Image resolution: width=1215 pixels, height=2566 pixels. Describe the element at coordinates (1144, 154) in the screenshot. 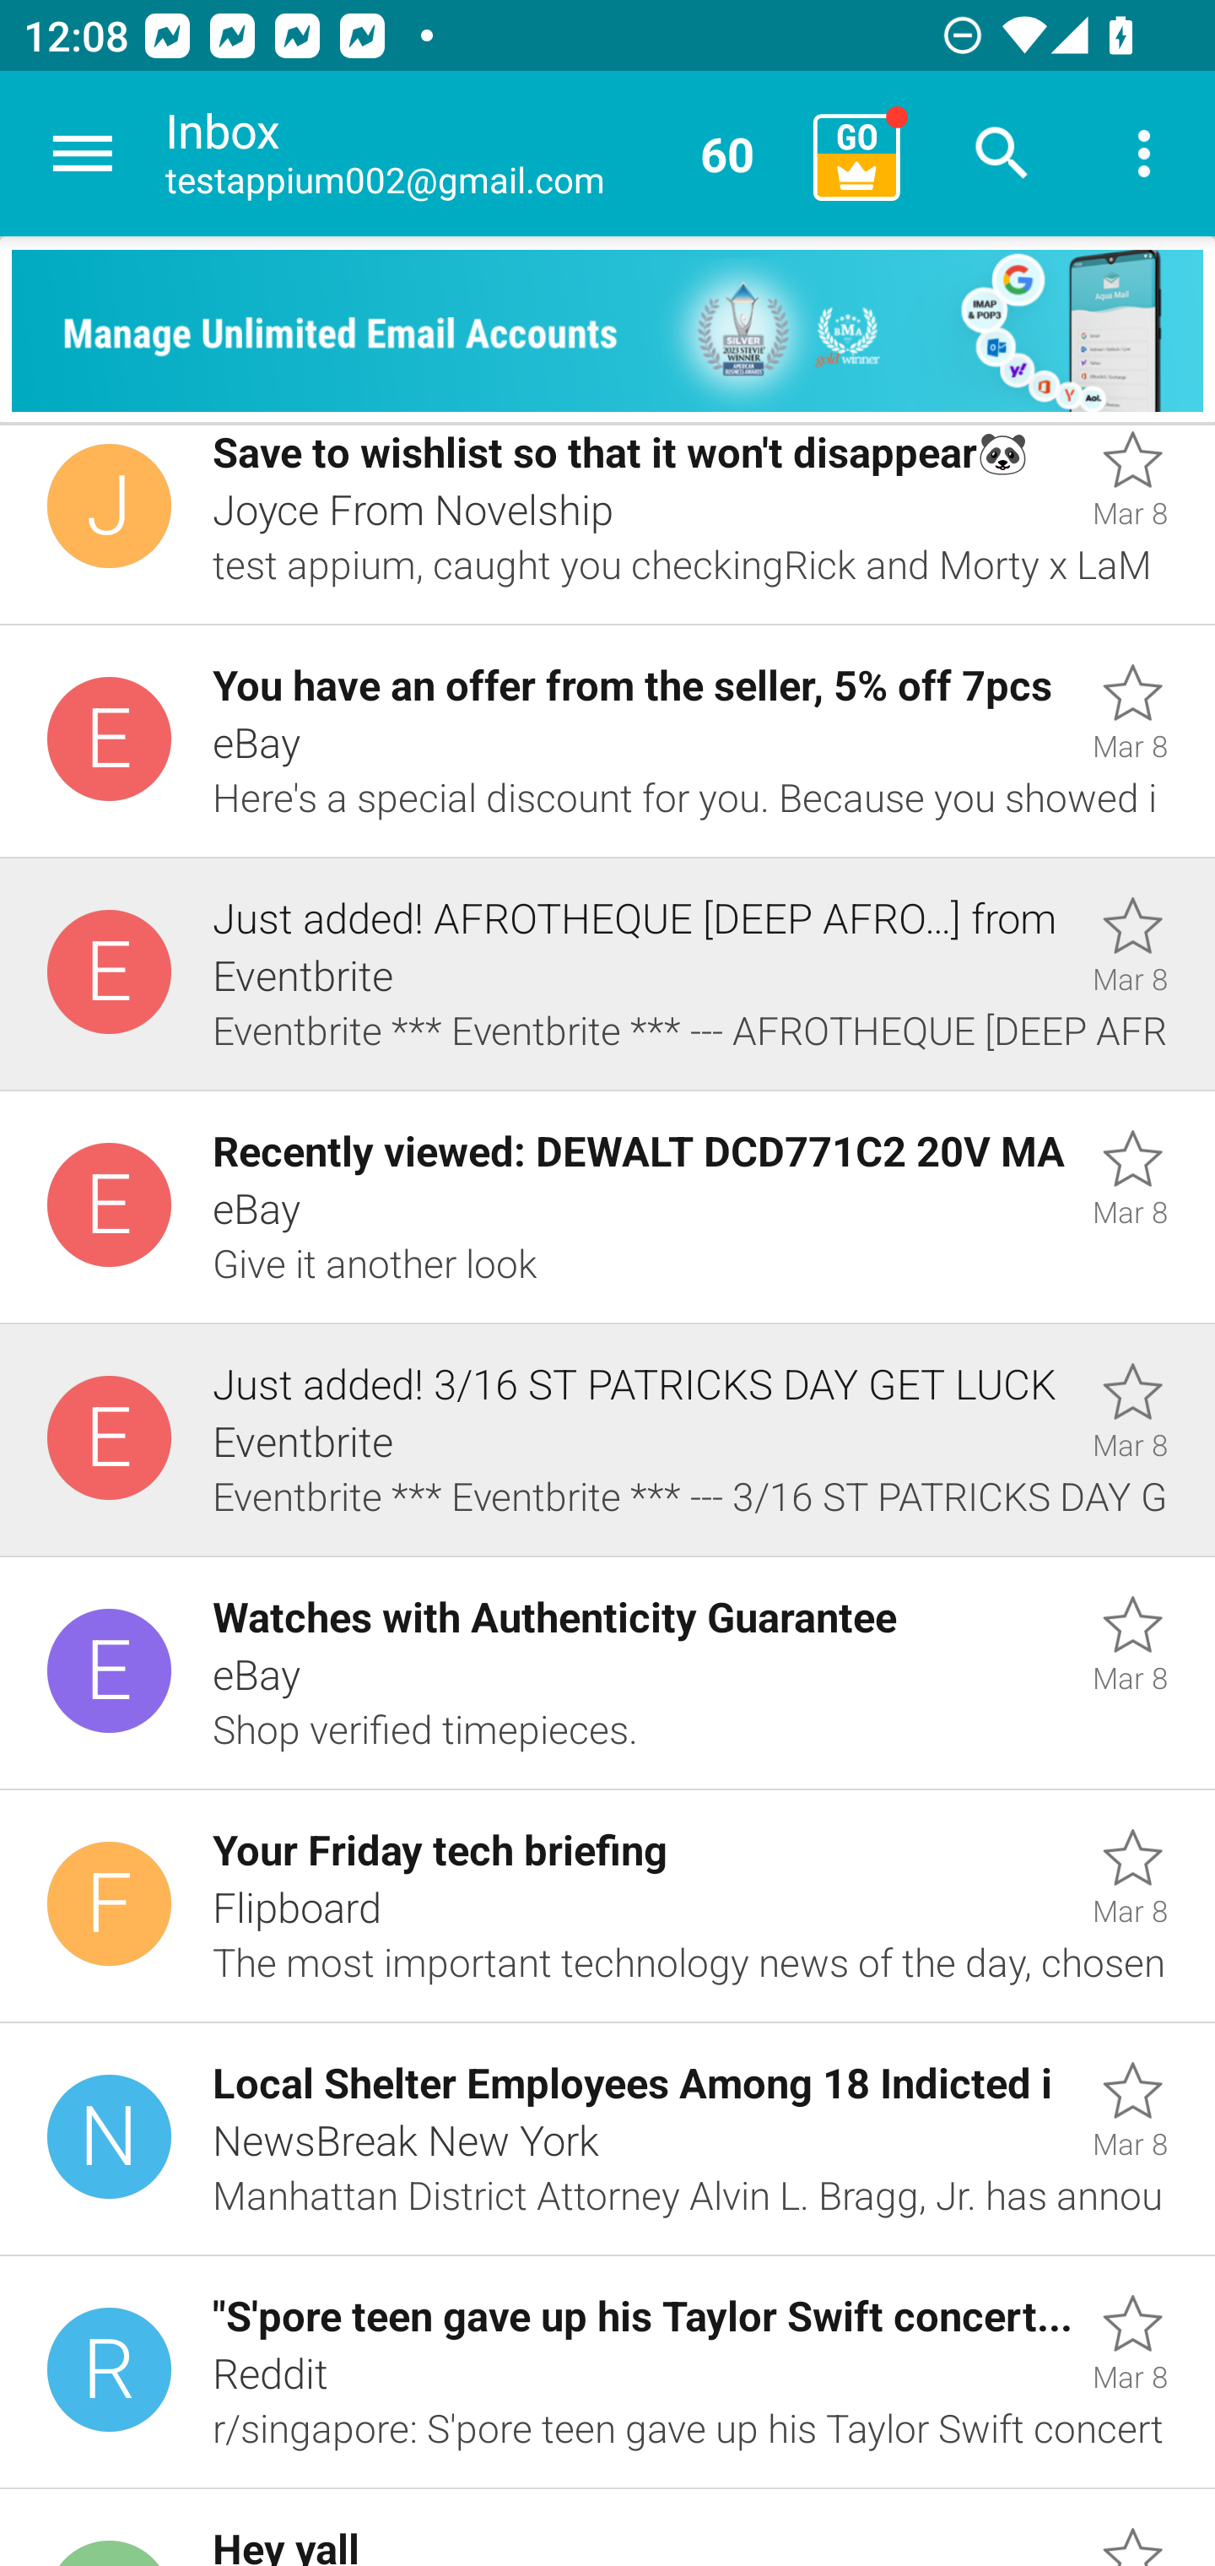

I see `More options` at that location.